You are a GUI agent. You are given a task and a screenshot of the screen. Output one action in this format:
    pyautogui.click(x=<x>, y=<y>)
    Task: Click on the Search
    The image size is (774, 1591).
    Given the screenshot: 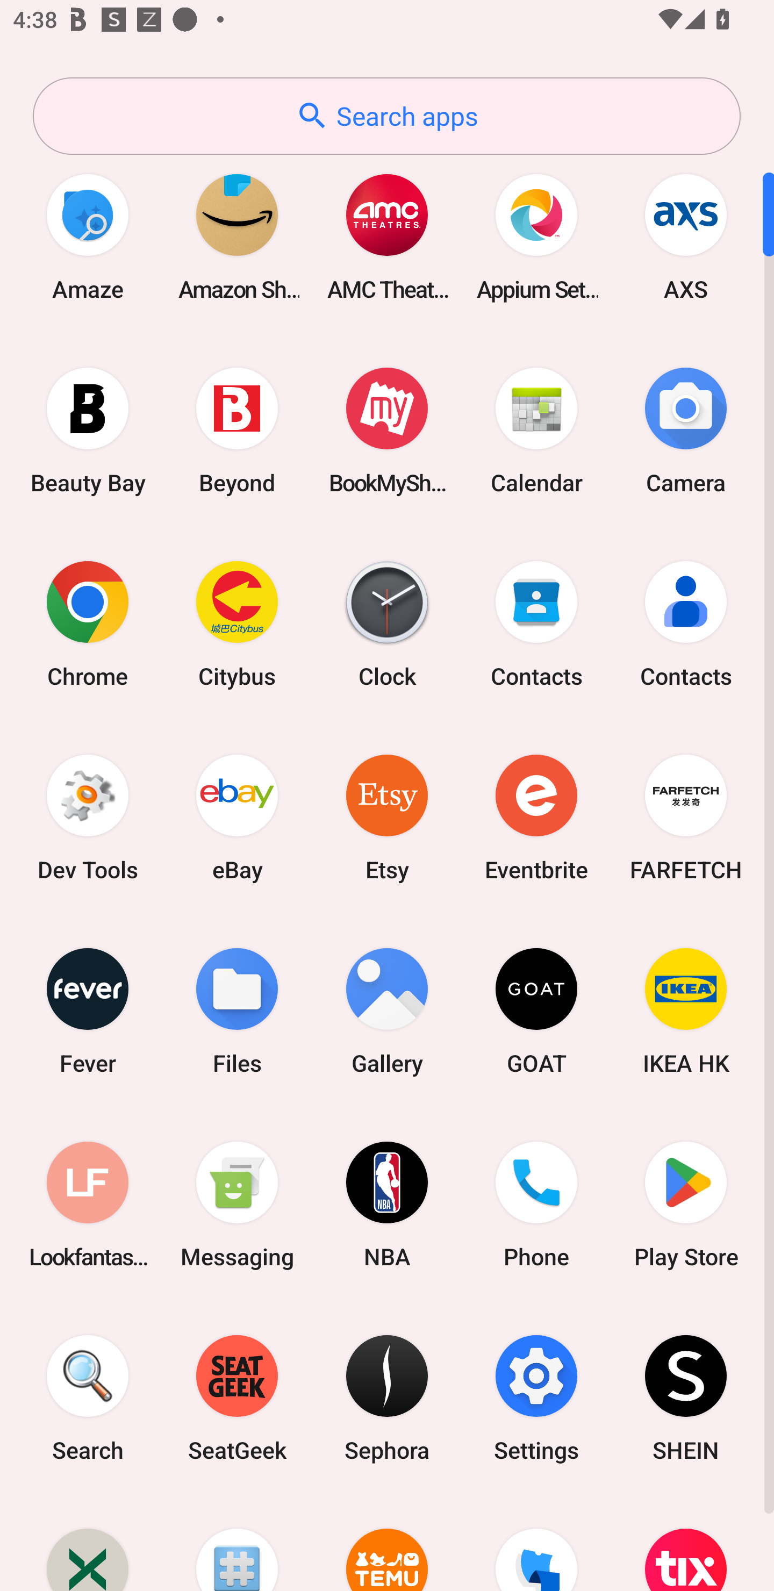 What is the action you would take?
    pyautogui.click(x=88, y=1399)
    